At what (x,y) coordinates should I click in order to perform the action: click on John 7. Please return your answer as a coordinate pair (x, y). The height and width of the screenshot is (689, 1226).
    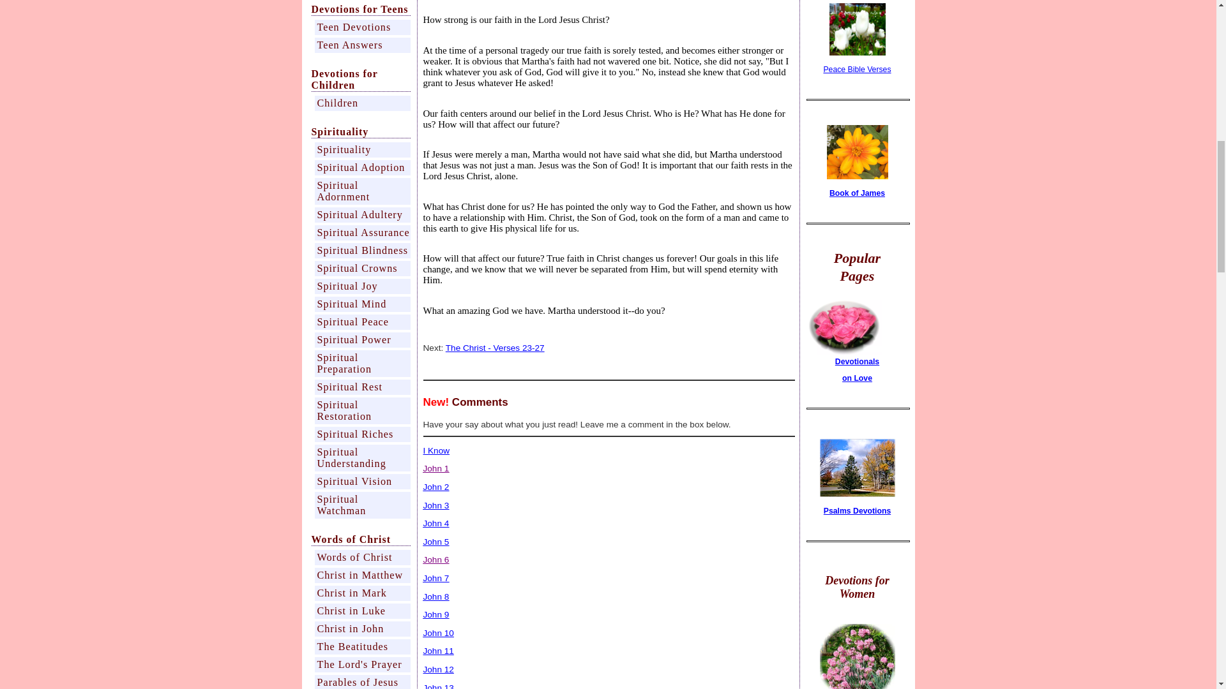
    Looking at the image, I should click on (435, 578).